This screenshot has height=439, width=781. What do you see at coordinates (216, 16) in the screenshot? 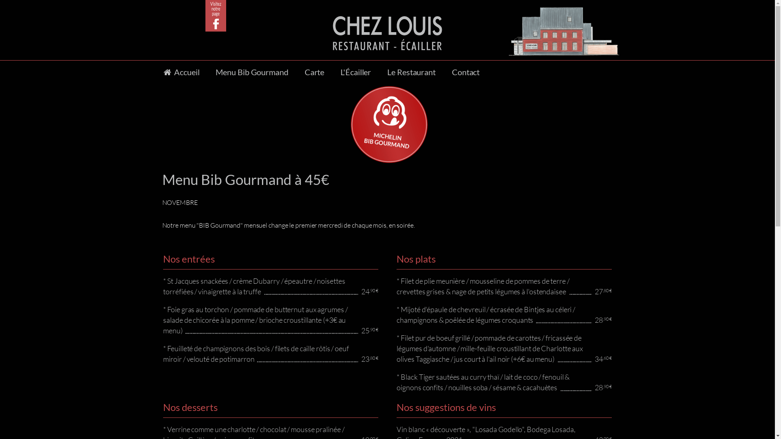
I see `Rejoingnez-nous sur Facebook` at bounding box center [216, 16].